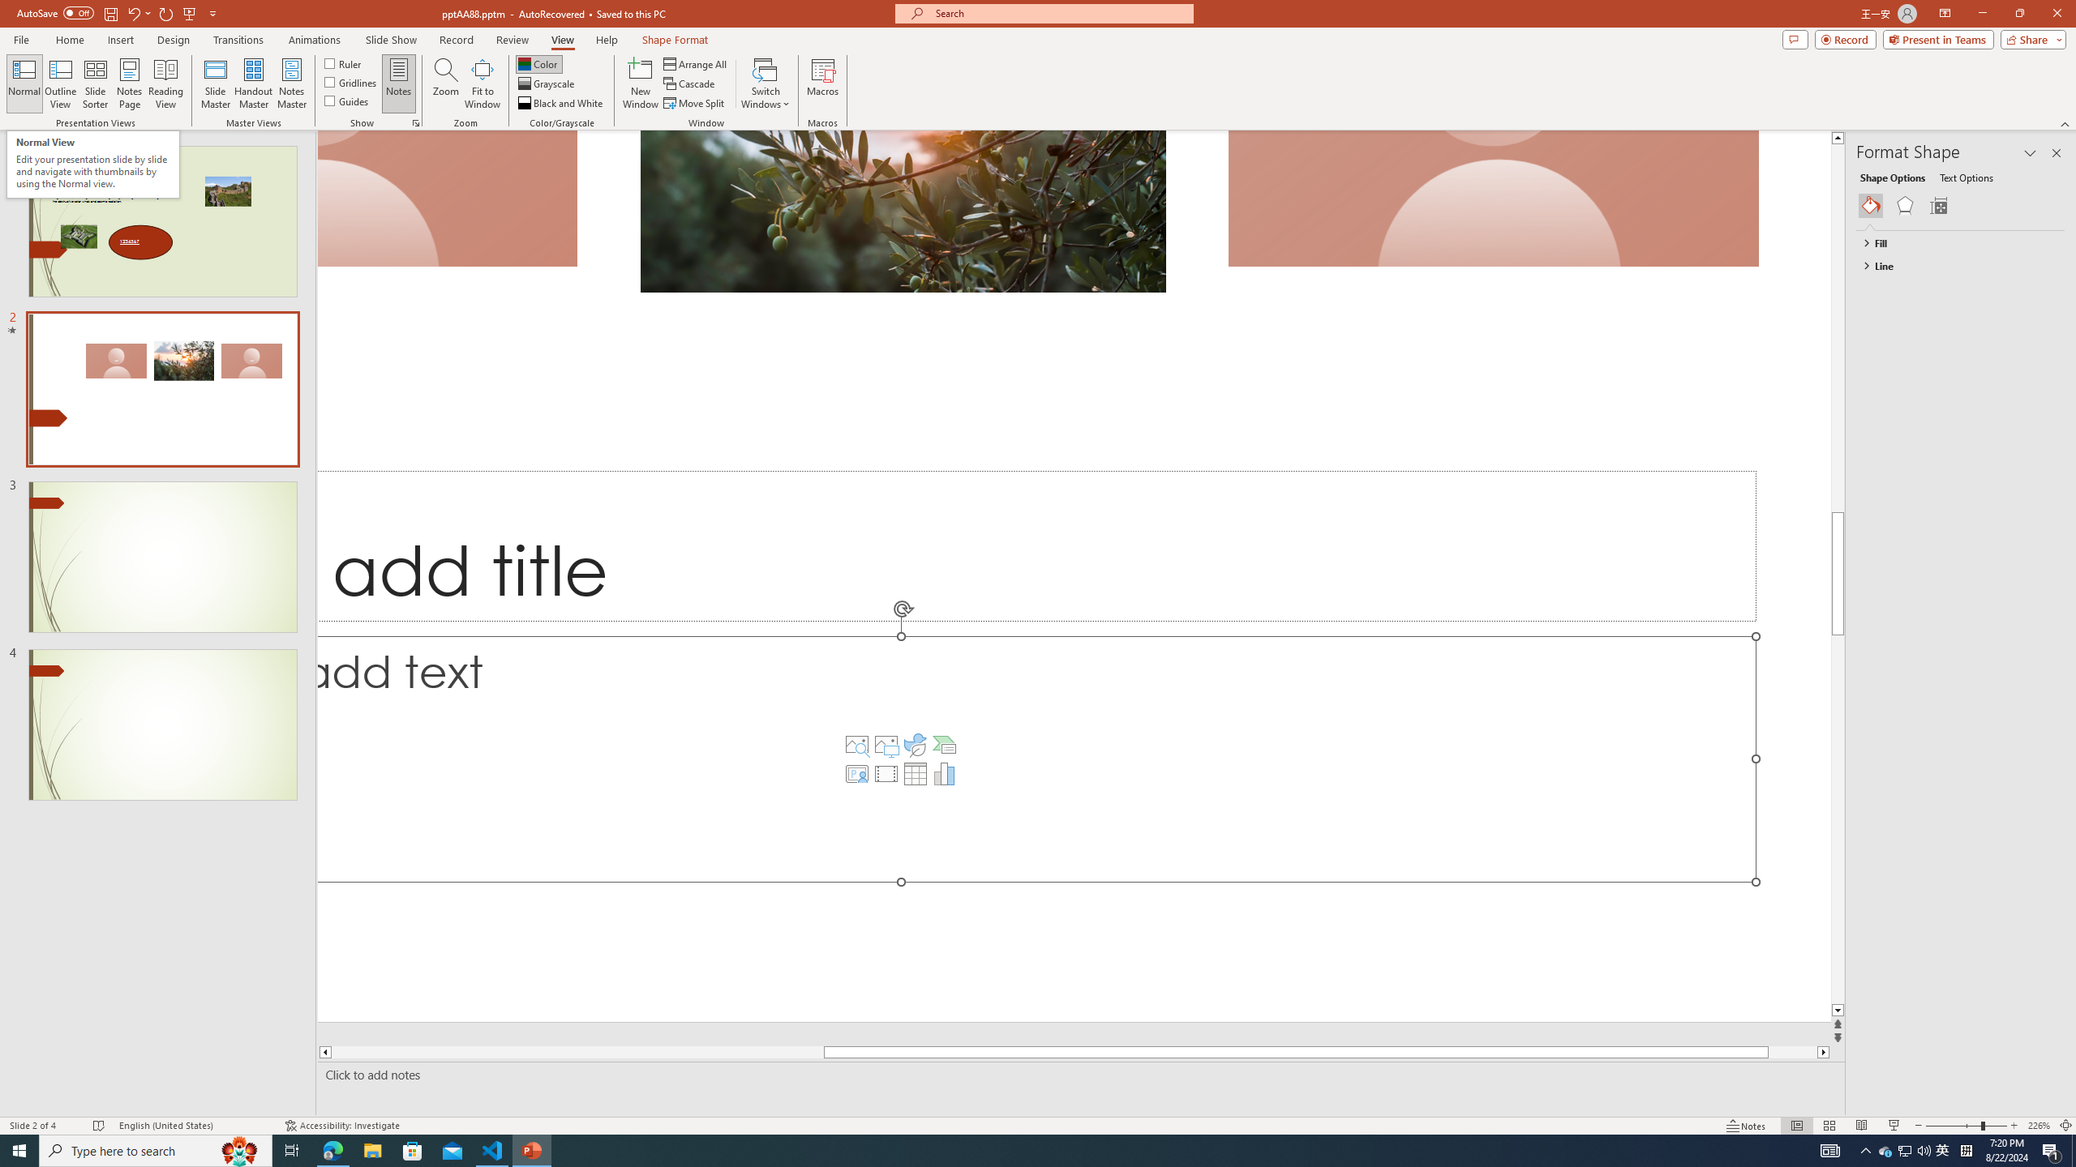 The image size is (2076, 1167). Describe the element at coordinates (538, 63) in the screenshot. I see `Color` at that location.